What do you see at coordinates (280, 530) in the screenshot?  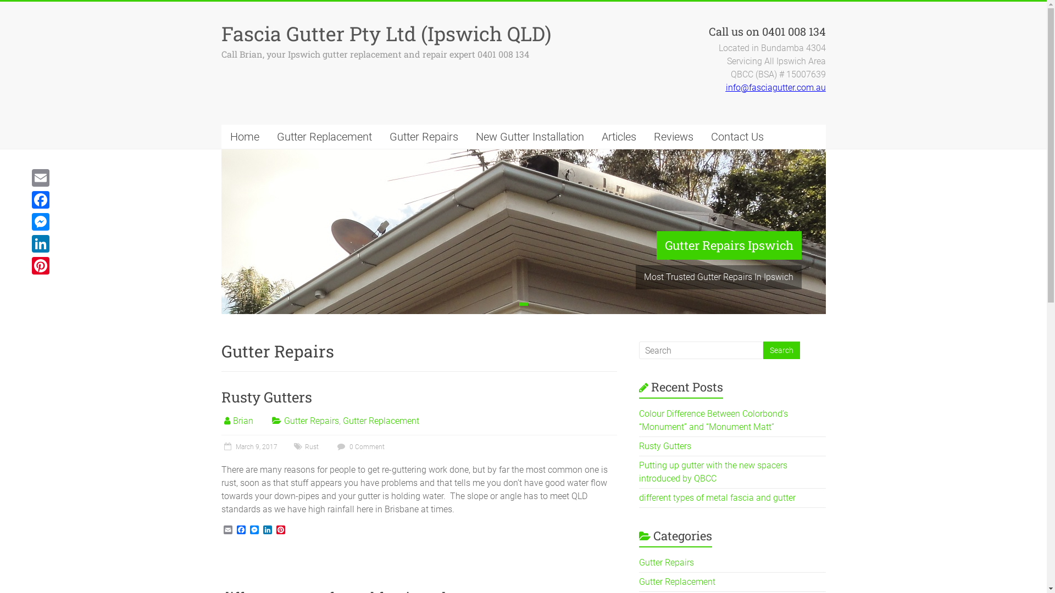 I see `Pinterest` at bounding box center [280, 530].